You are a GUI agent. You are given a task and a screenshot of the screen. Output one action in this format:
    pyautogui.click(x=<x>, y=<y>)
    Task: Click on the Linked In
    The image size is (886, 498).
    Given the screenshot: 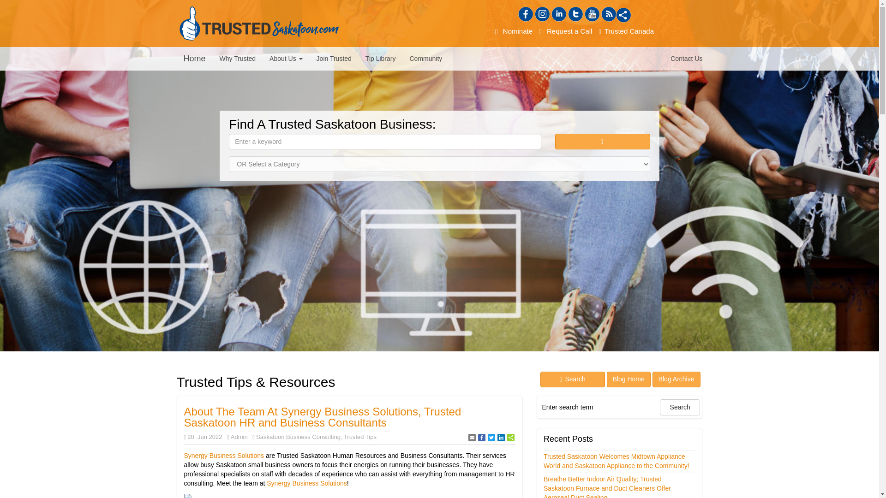 What is the action you would take?
    pyautogui.click(x=558, y=14)
    